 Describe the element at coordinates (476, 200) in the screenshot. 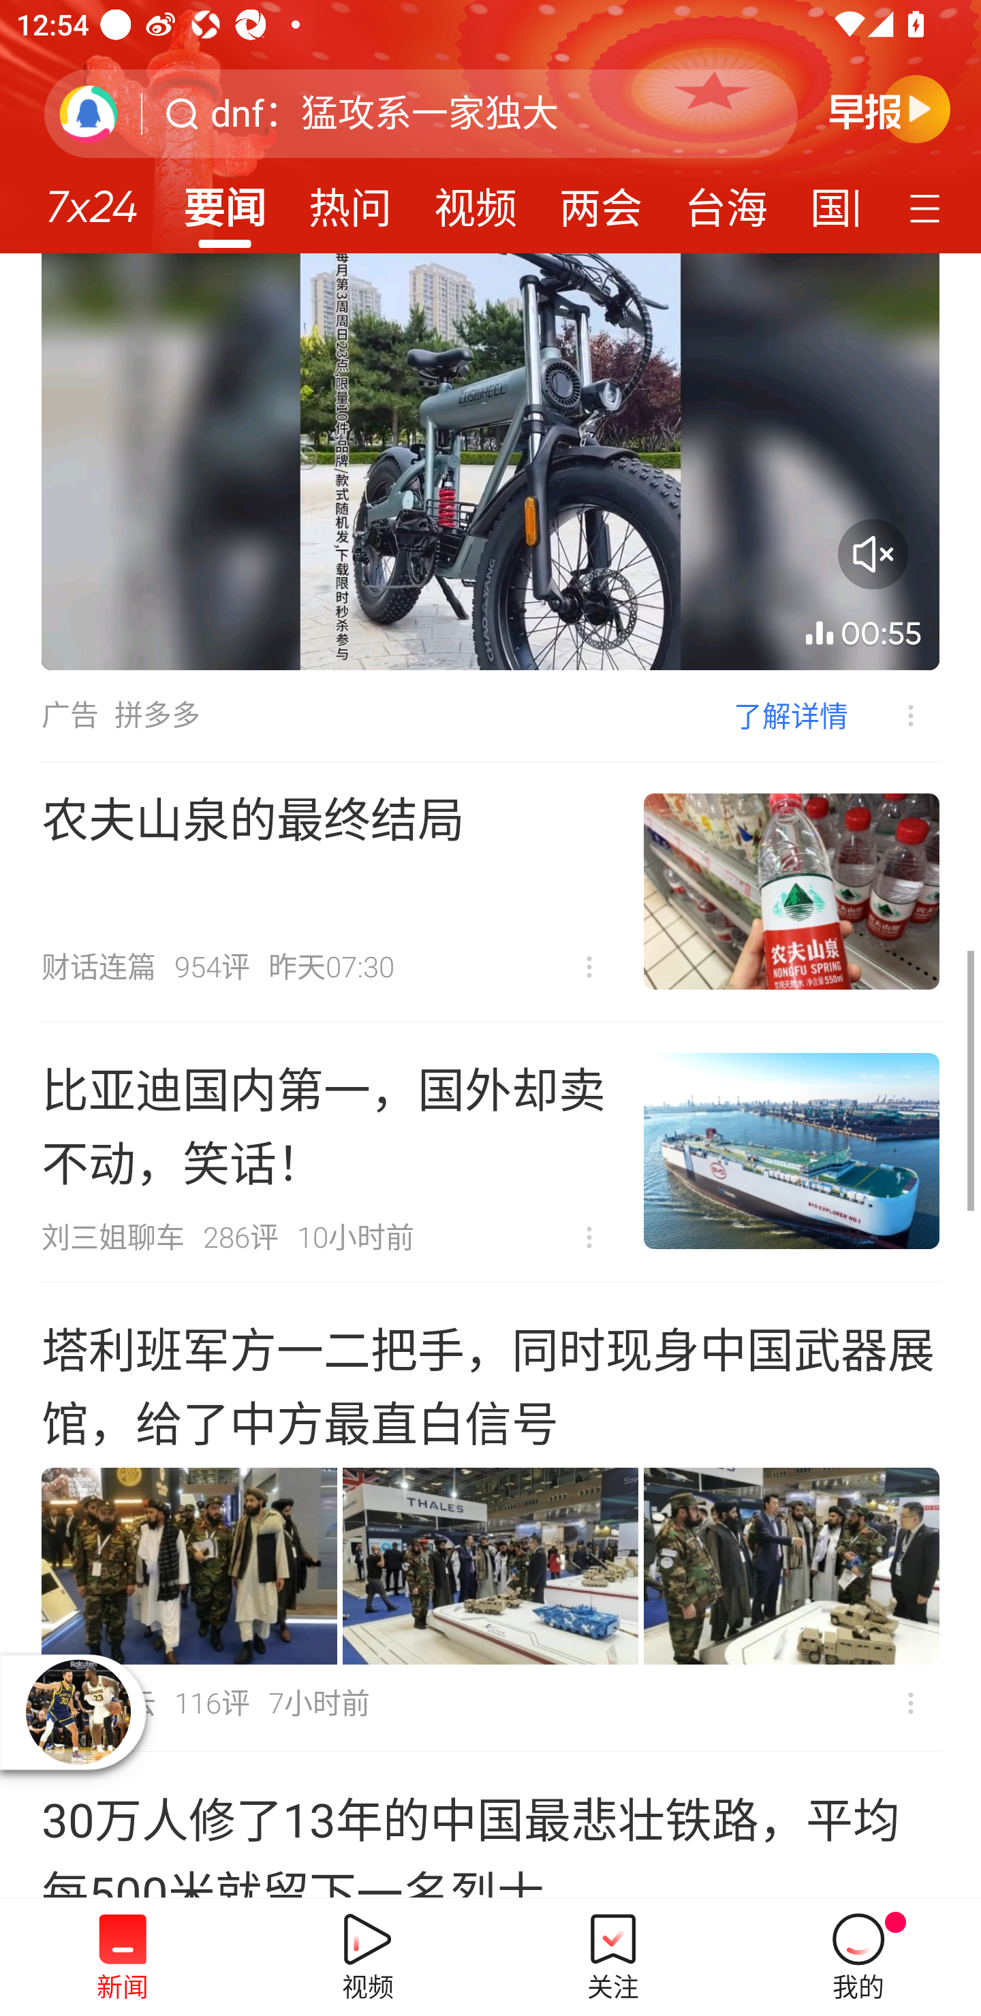

I see `视频` at that location.